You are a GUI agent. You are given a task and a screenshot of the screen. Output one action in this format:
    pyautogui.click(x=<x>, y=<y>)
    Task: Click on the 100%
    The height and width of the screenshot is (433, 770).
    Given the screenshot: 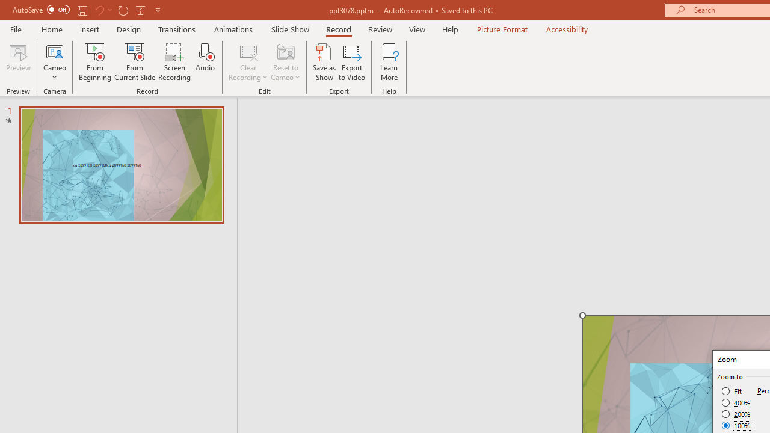 What is the action you would take?
    pyautogui.click(x=736, y=425)
    